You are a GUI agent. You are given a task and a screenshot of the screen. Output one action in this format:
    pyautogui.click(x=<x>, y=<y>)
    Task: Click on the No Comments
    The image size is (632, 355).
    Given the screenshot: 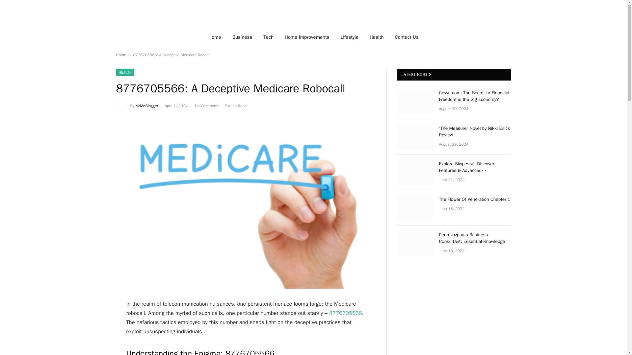 What is the action you would take?
    pyautogui.click(x=206, y=106)
    